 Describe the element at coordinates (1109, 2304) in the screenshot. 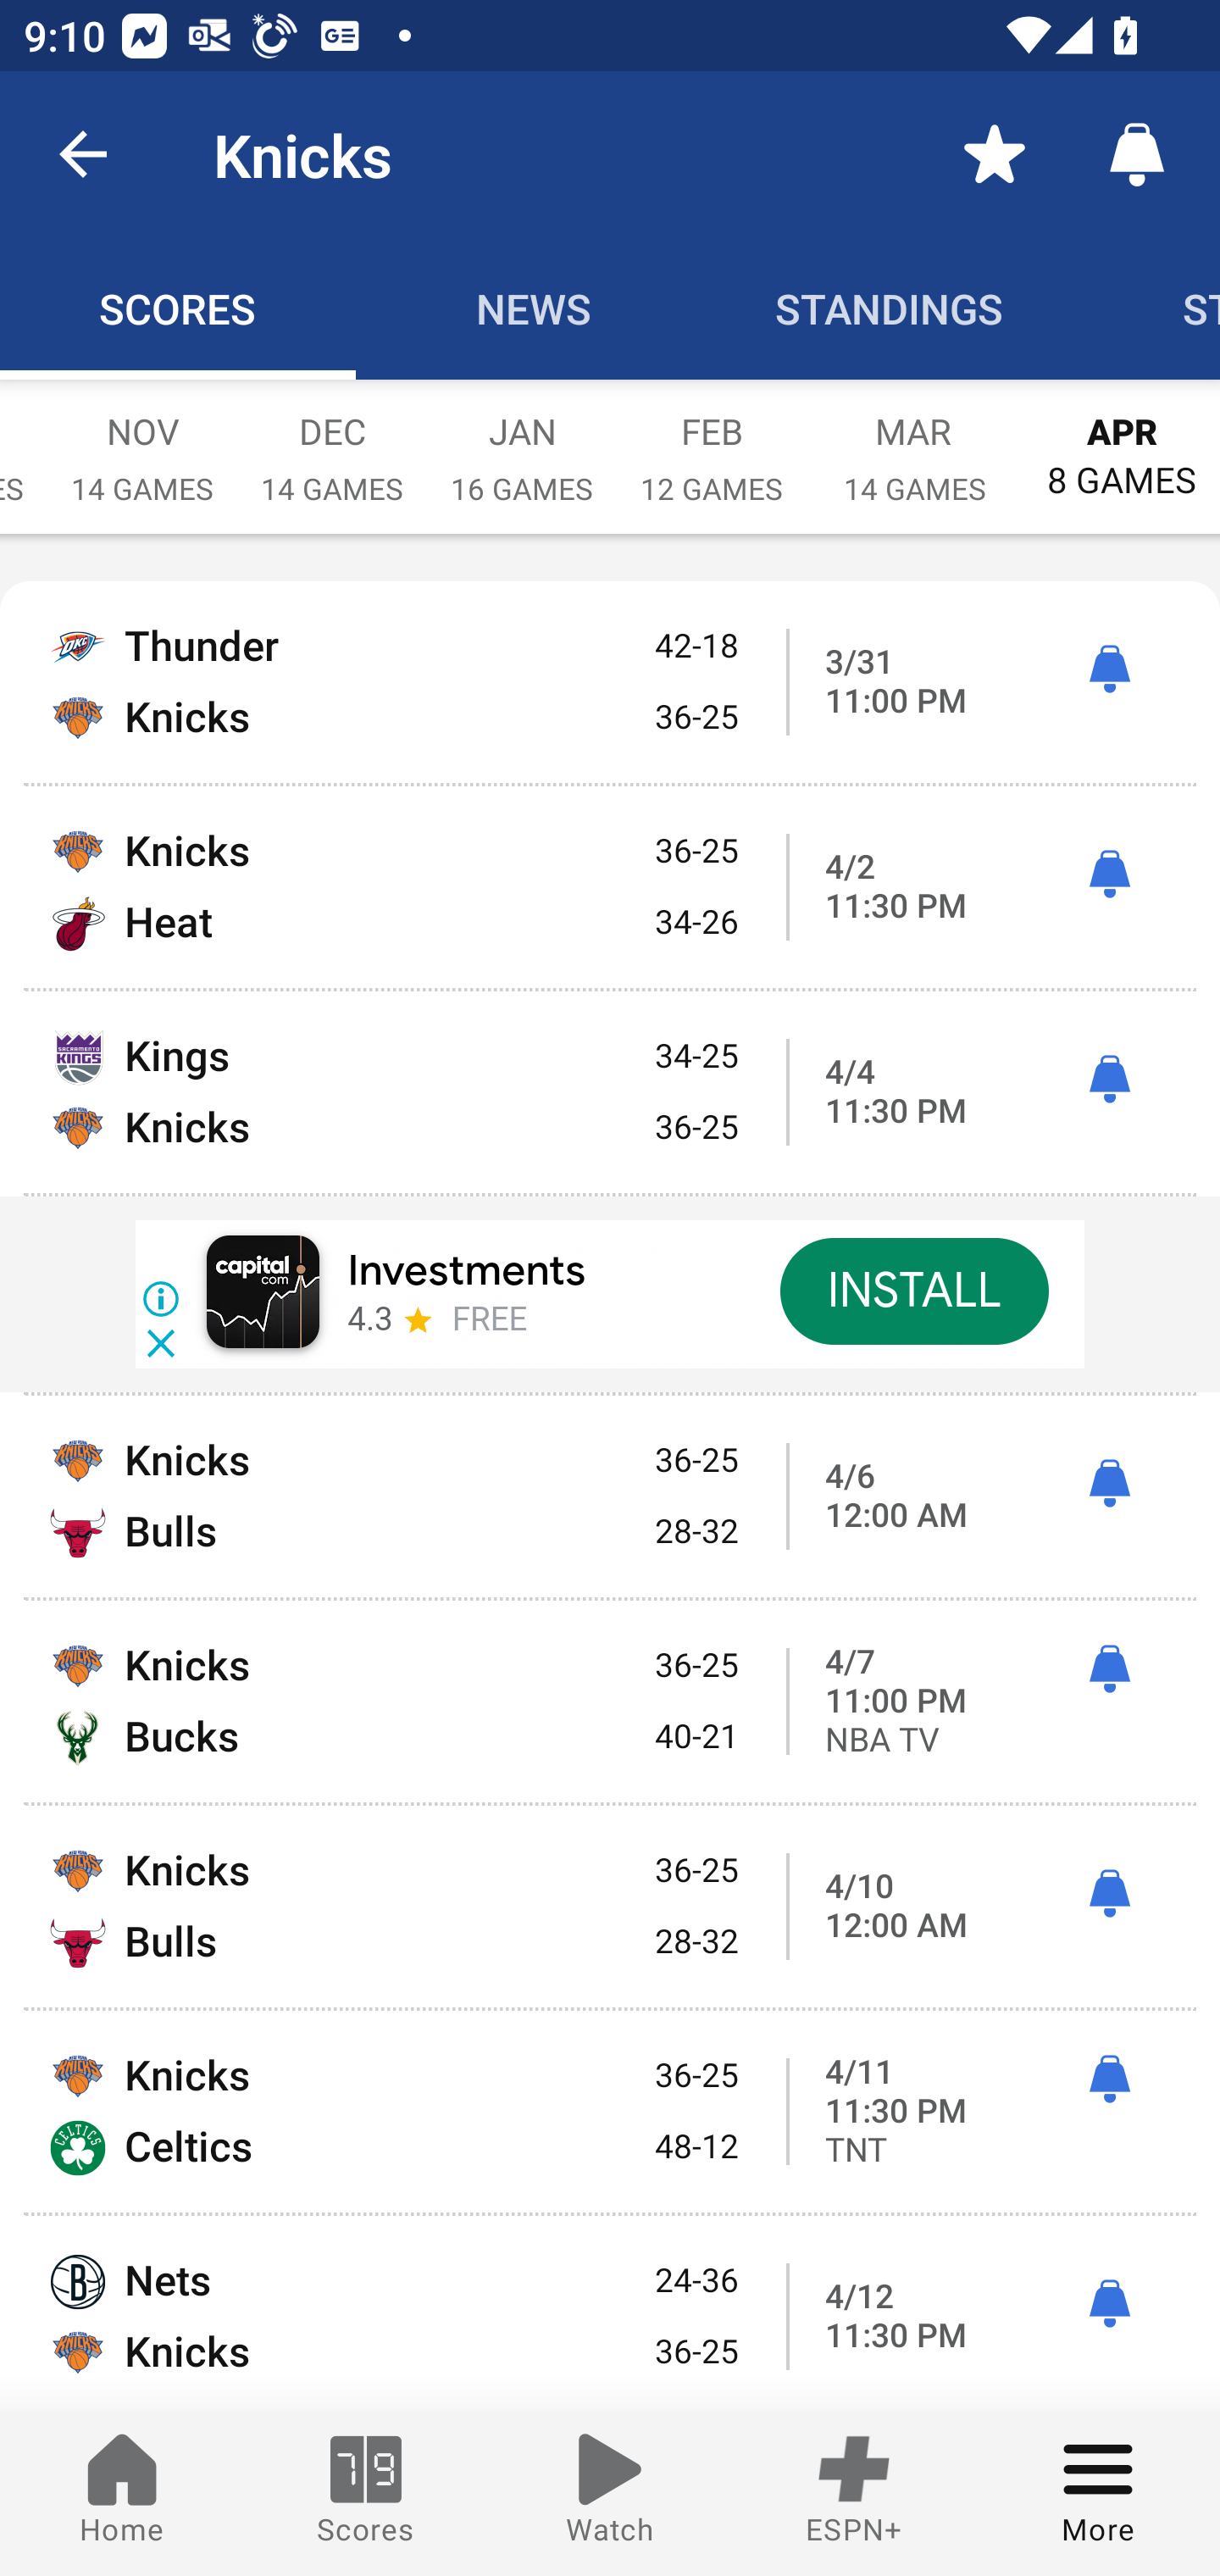

I see `ì` at that location.